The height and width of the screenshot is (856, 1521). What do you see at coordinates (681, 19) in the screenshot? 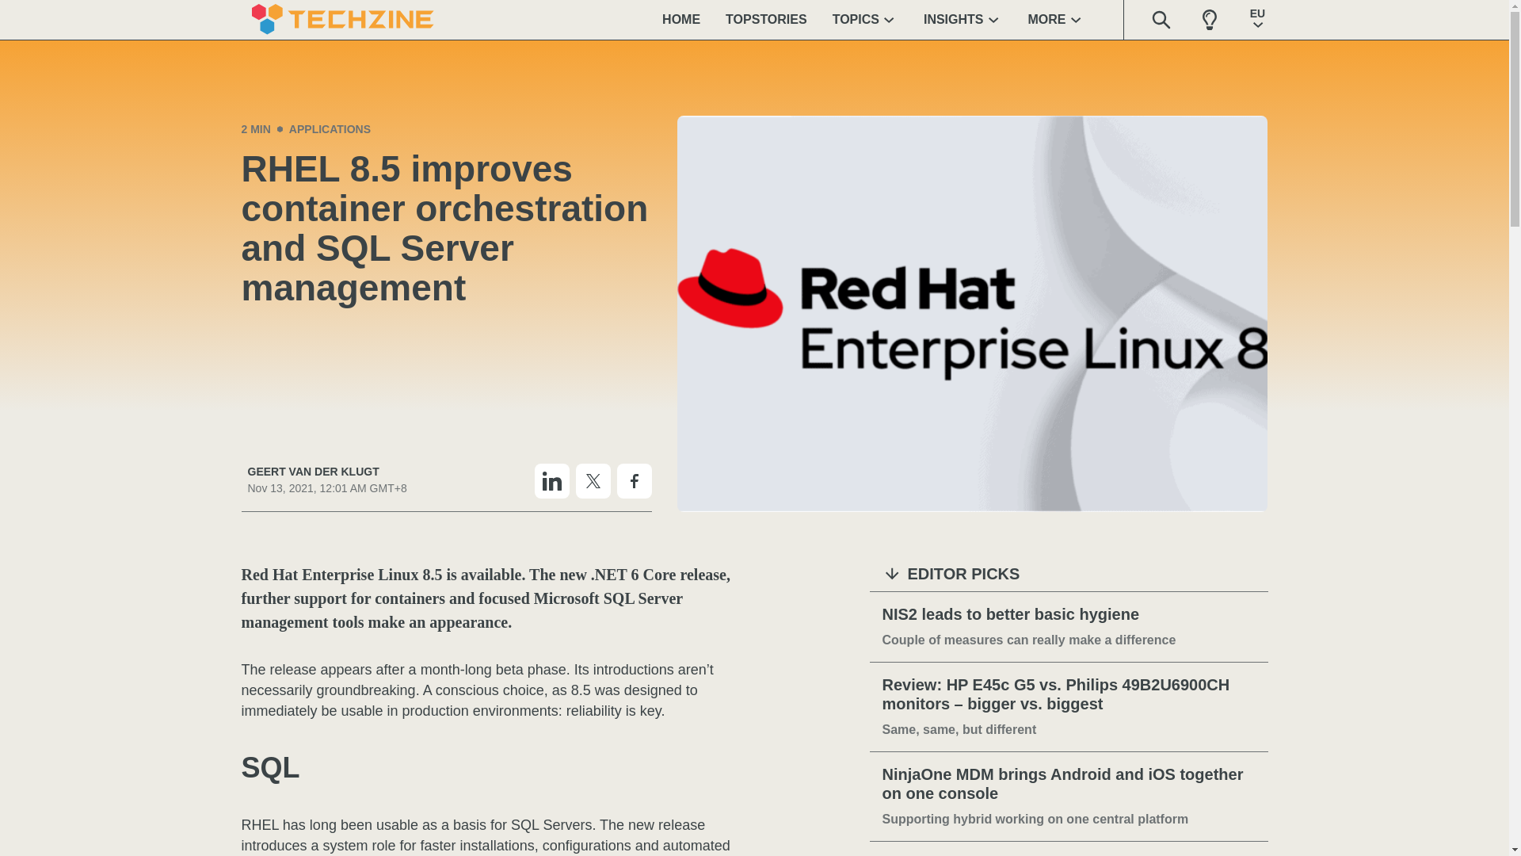
I see `HOME` at bounding box center [681, 19].